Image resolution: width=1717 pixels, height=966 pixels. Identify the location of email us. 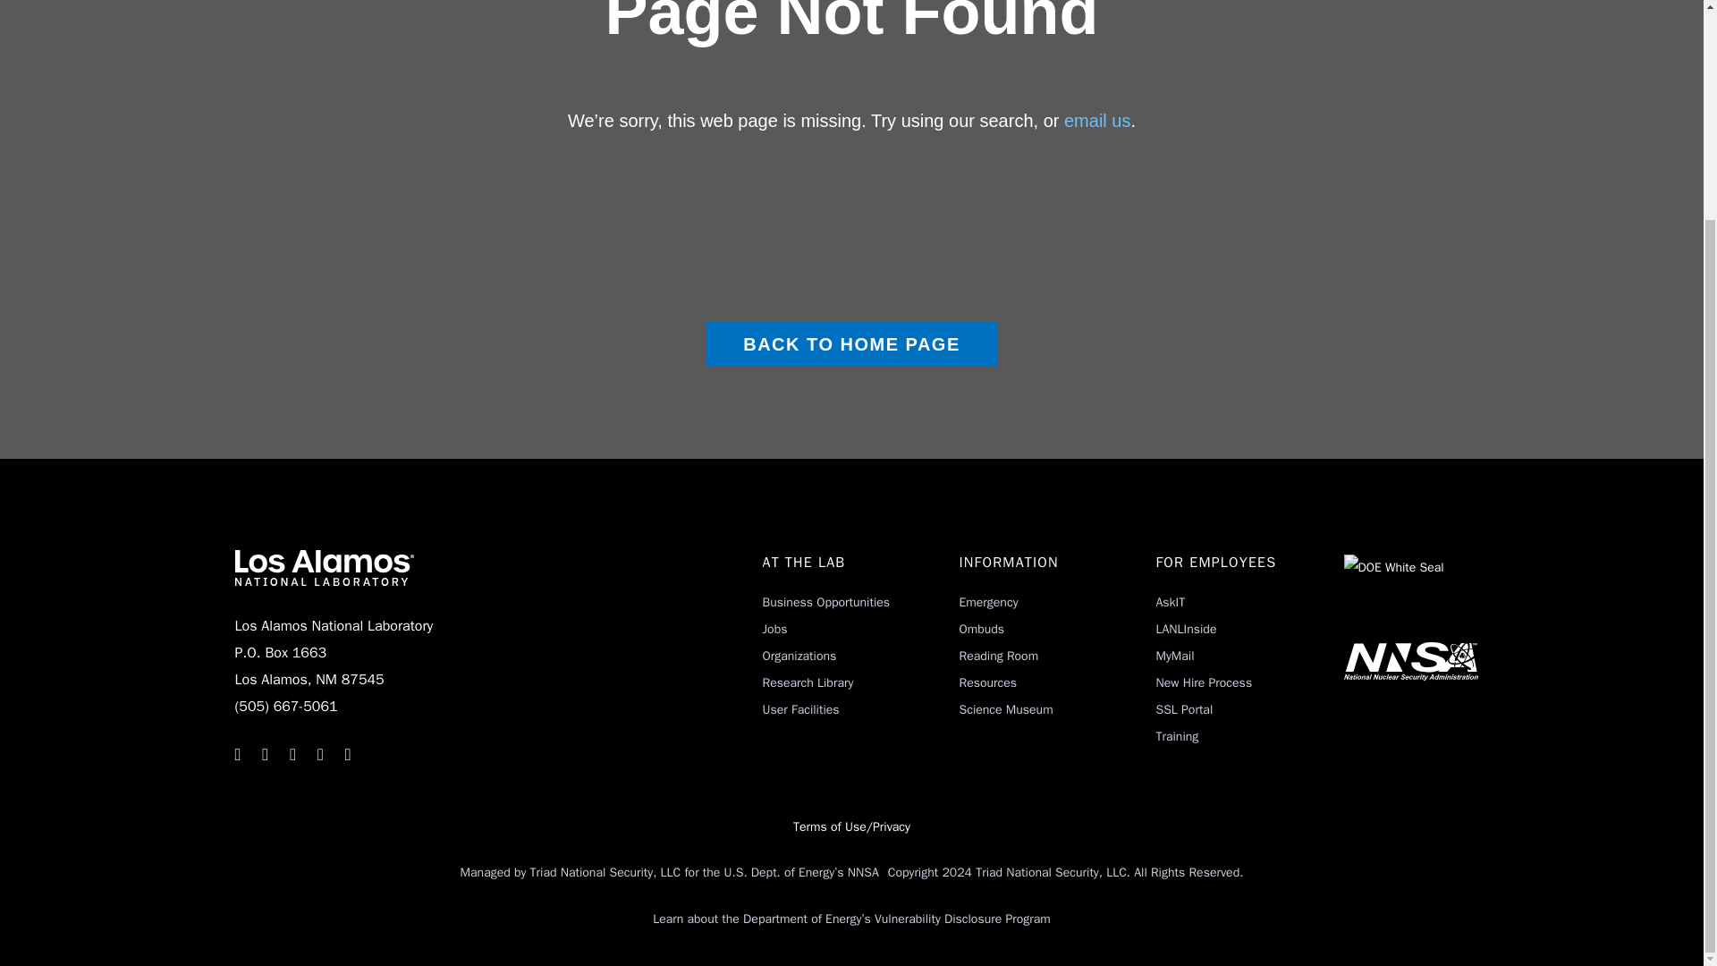
(1096, 120).